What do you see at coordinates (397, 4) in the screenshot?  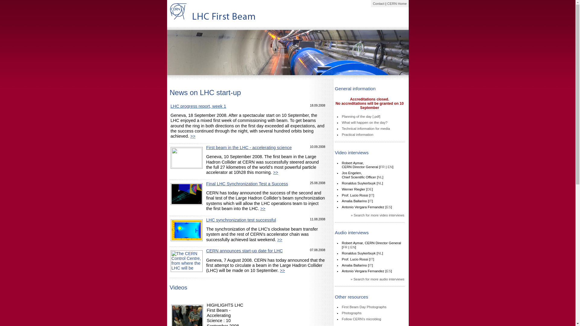 I see `CERN Home` at bounding box center [397, 4].